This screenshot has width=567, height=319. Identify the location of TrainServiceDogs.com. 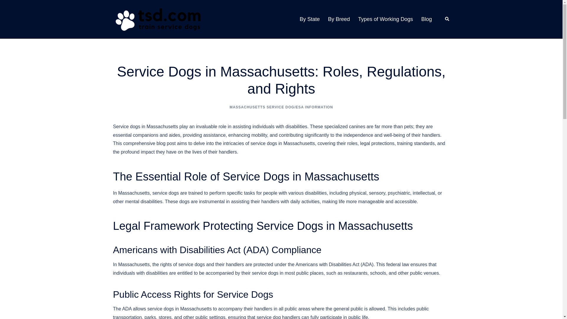
(157, 19).